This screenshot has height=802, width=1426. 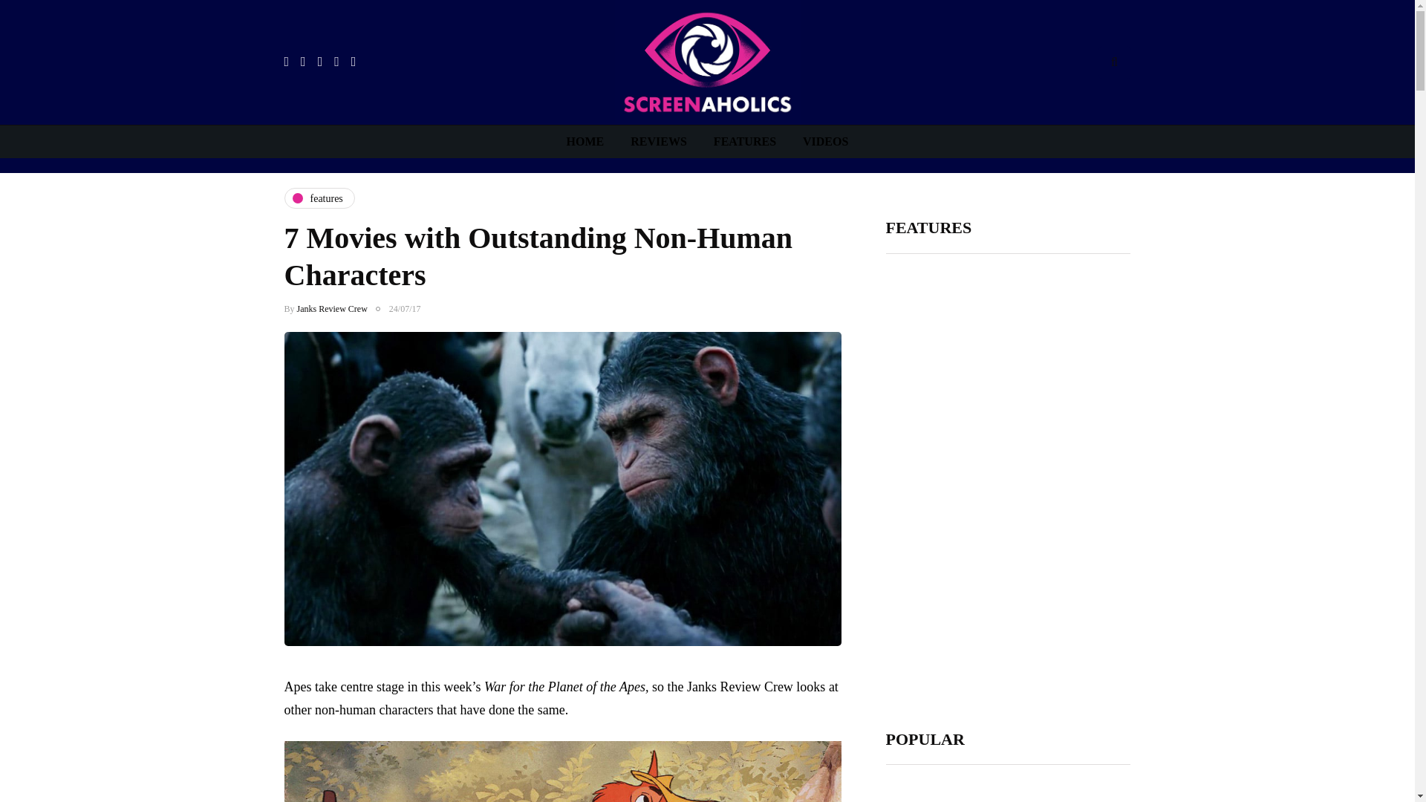 What do you see at coordinates (658, 141) in the screenshot?
I see `REVIEWS` at bounding box center [658, 141].